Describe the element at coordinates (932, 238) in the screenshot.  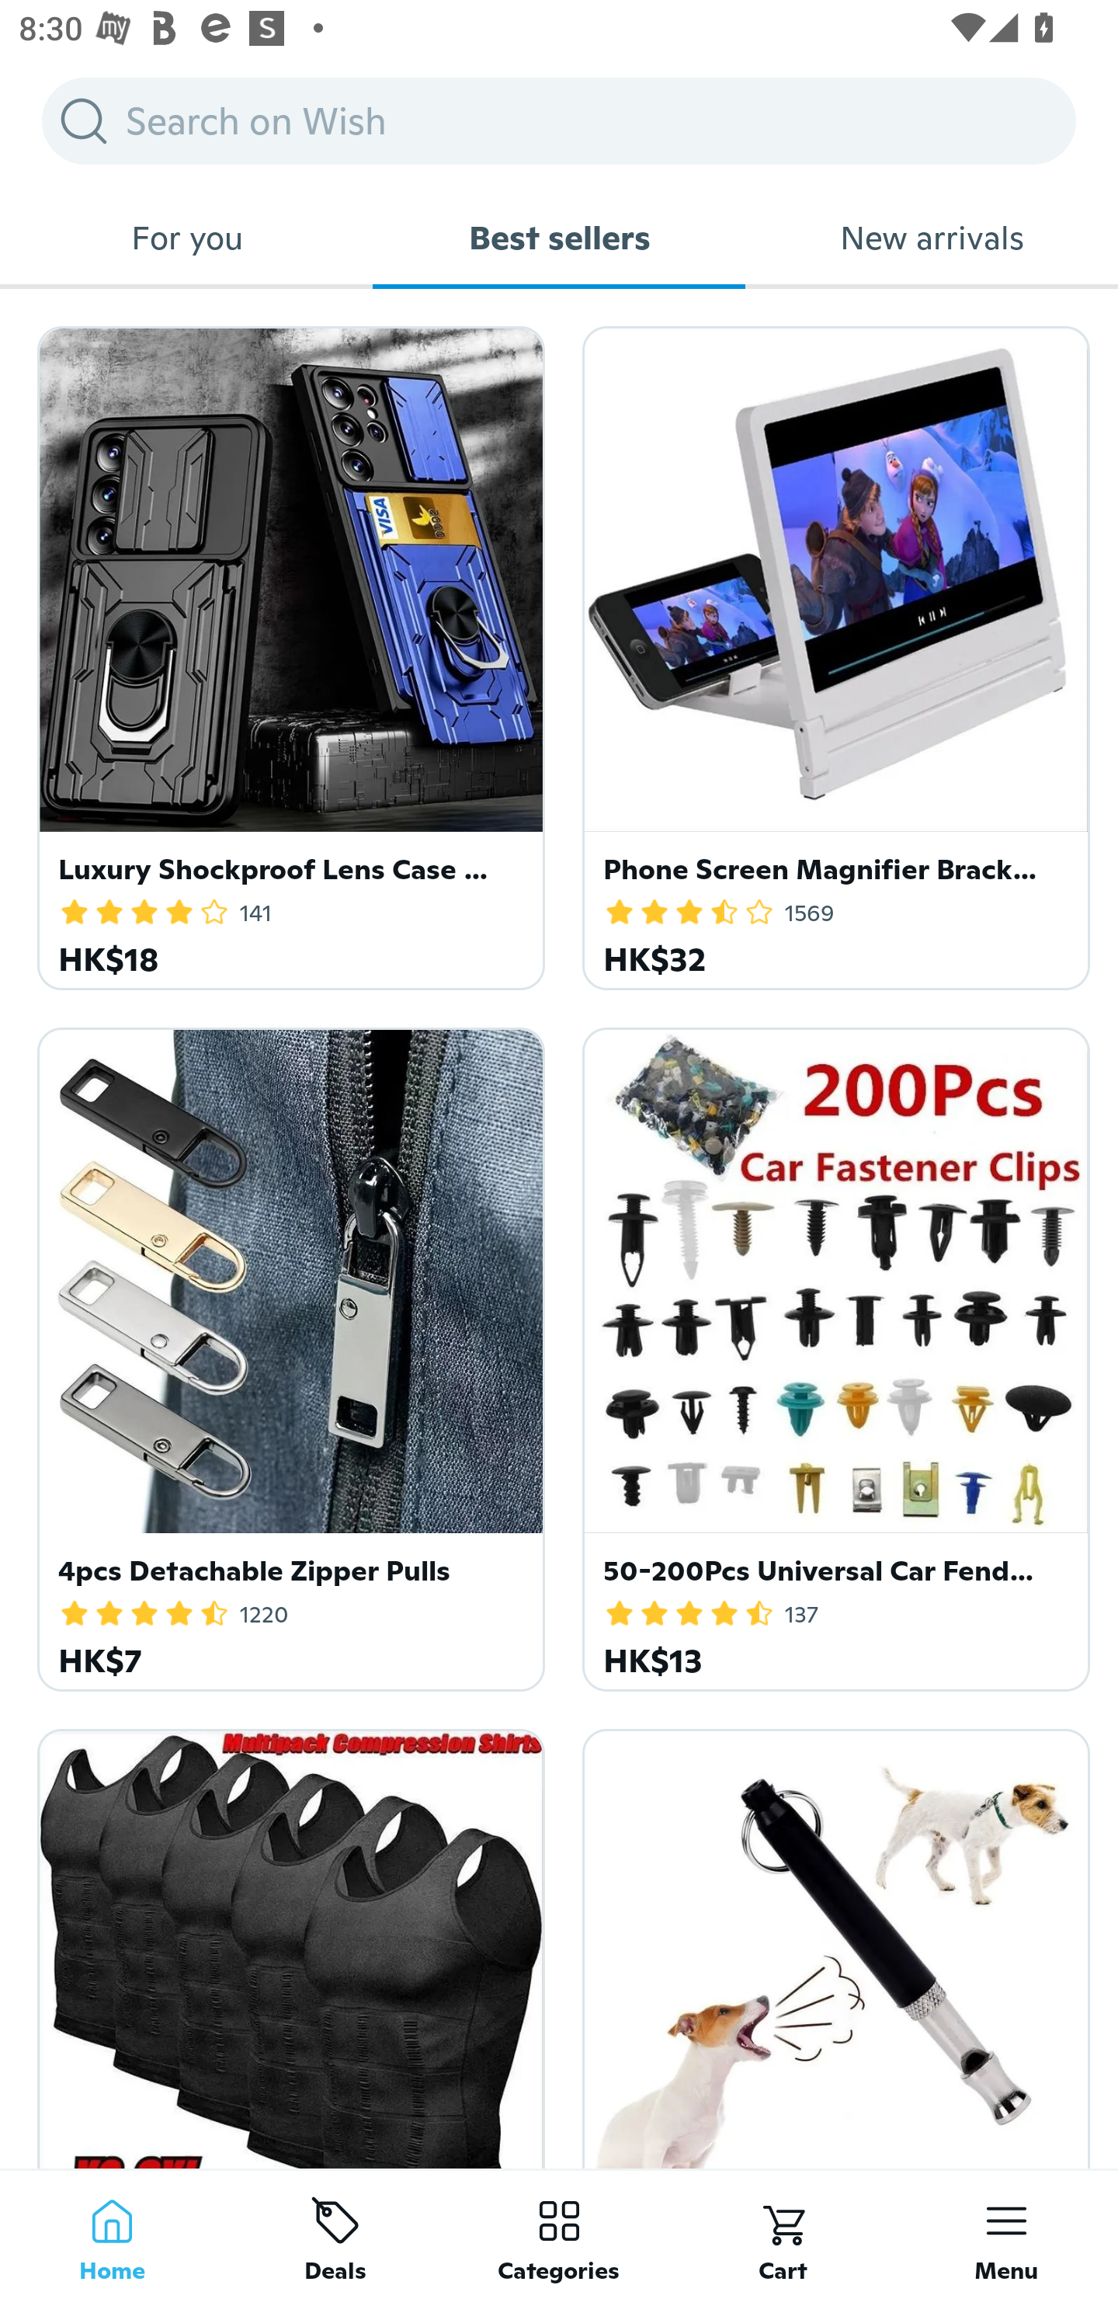
I see `New arrivals` at that location.